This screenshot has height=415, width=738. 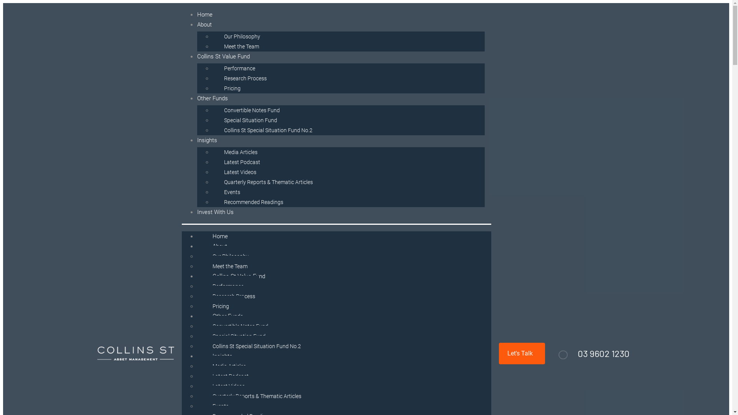 I want to click on Home, so click(x=220, y=236).